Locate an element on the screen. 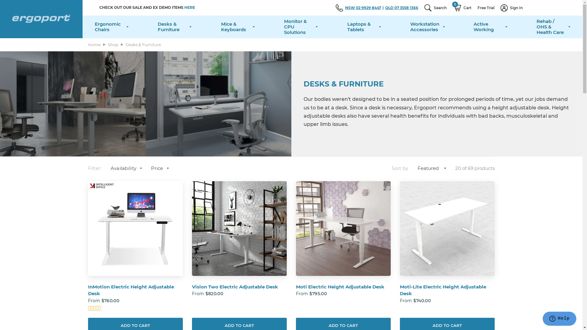 The height and width of the screenshot is (330, 587). Ergonomic Chairs is located at coordinates (112, 27).